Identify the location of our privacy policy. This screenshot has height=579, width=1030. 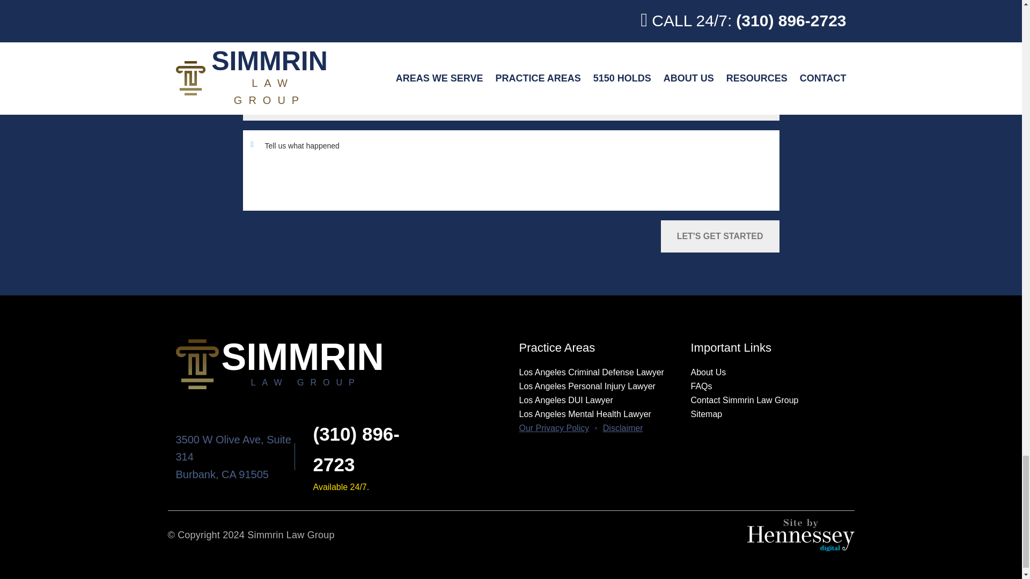
(554, 428).